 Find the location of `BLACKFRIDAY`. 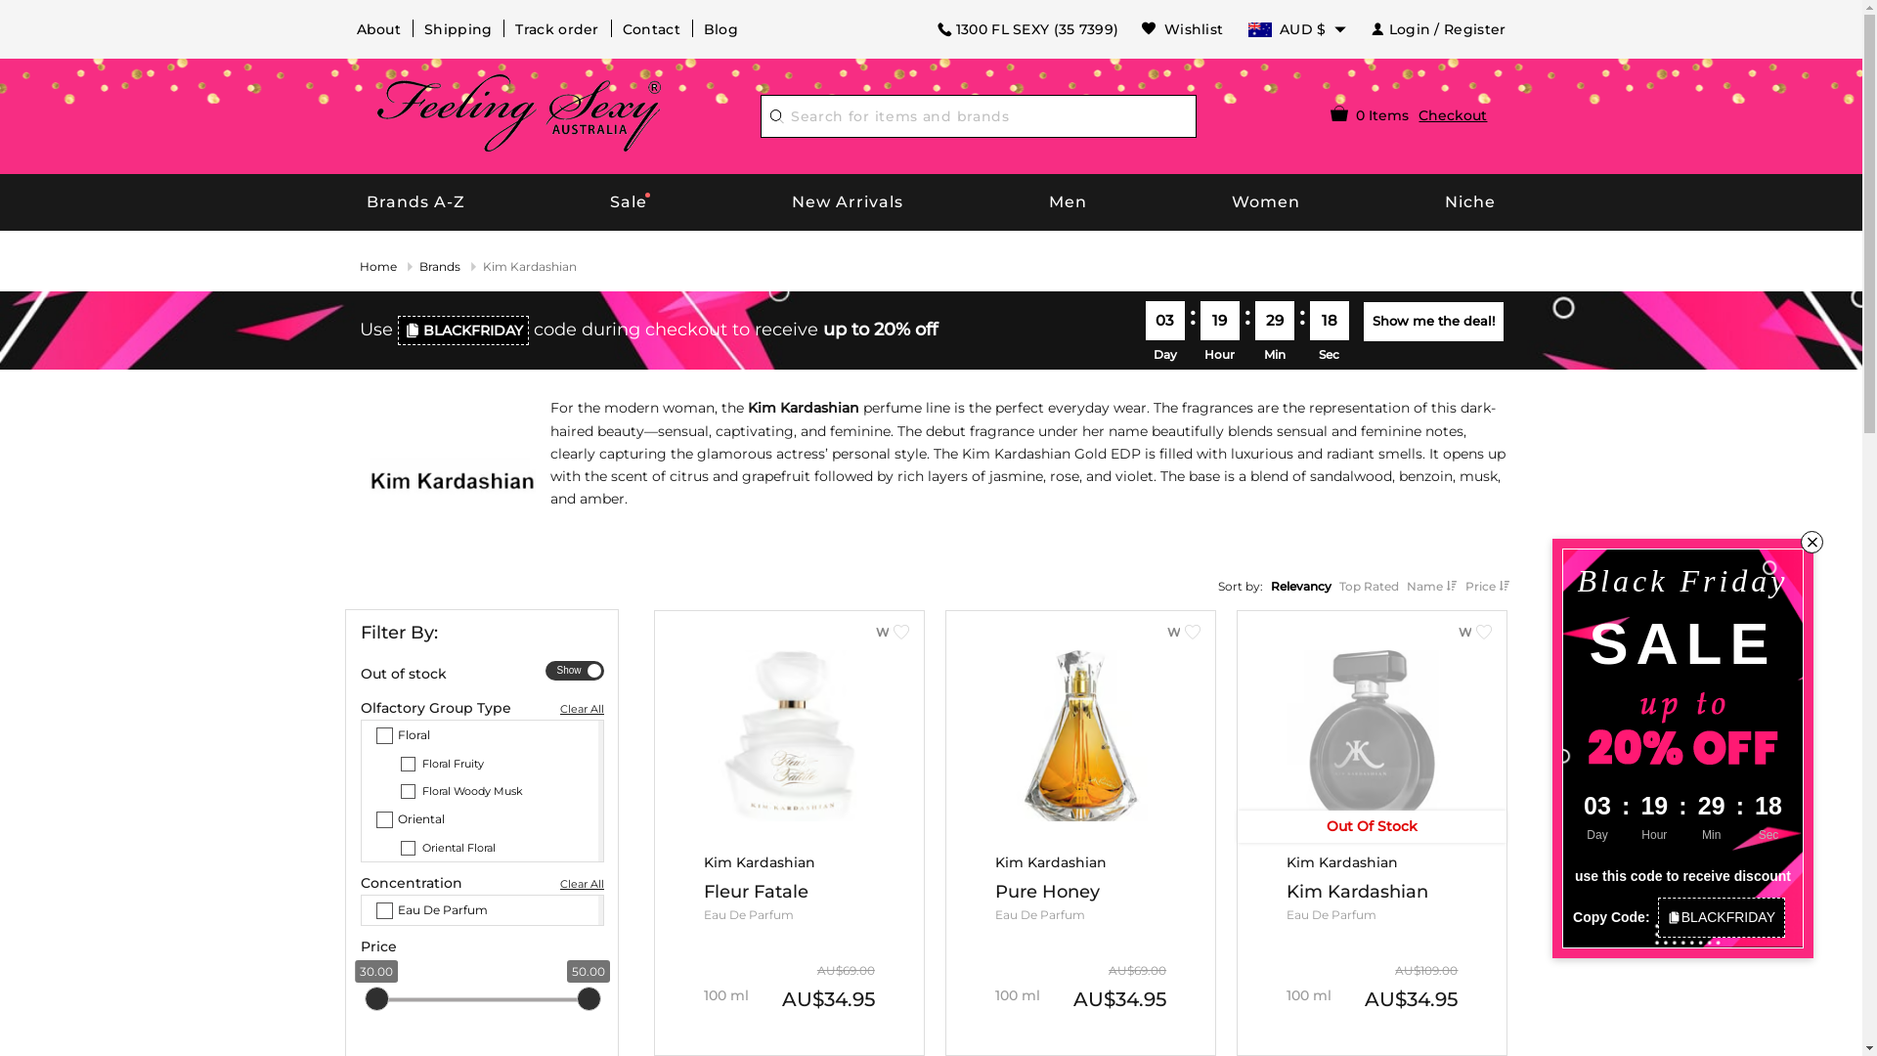

BLACKFRIDAY is located at coordinates (1722, 917).